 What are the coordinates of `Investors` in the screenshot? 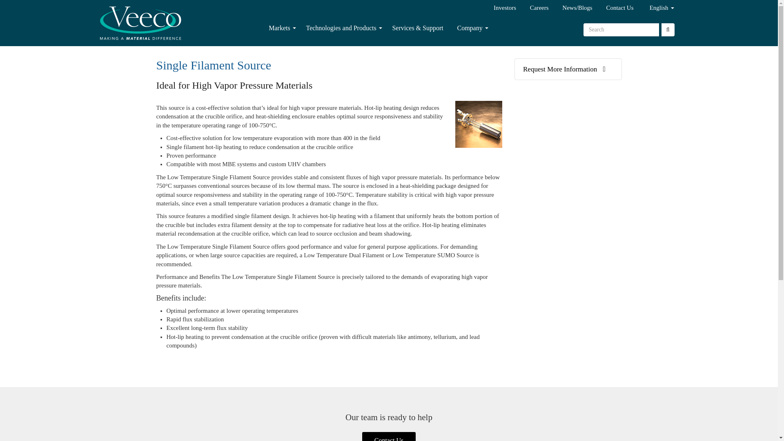 It's located at (498, 9).